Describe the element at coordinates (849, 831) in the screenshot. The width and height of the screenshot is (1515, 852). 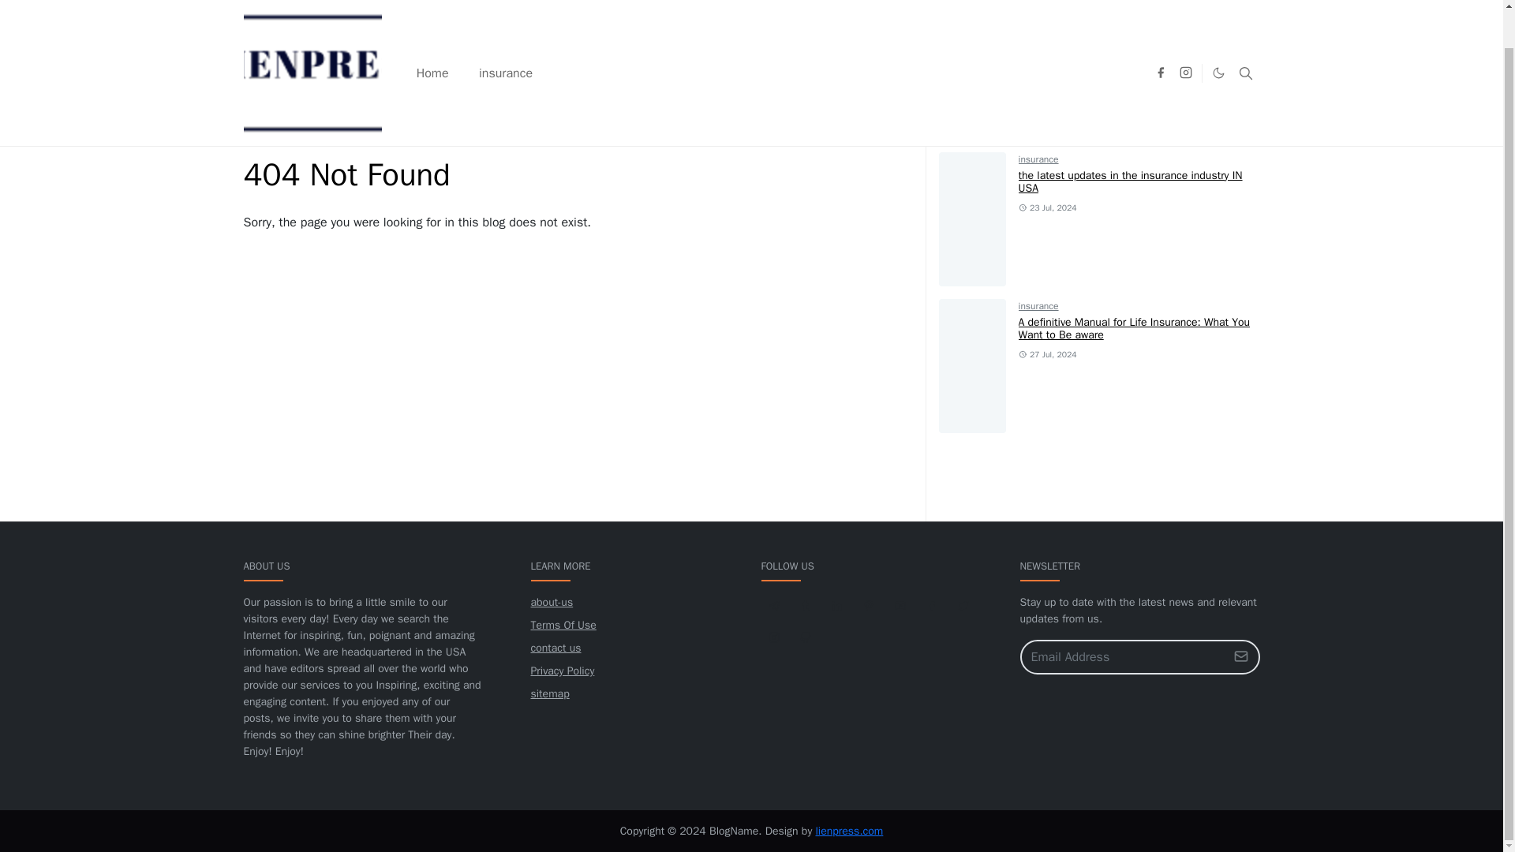
I see `lienpress.com` at that location.